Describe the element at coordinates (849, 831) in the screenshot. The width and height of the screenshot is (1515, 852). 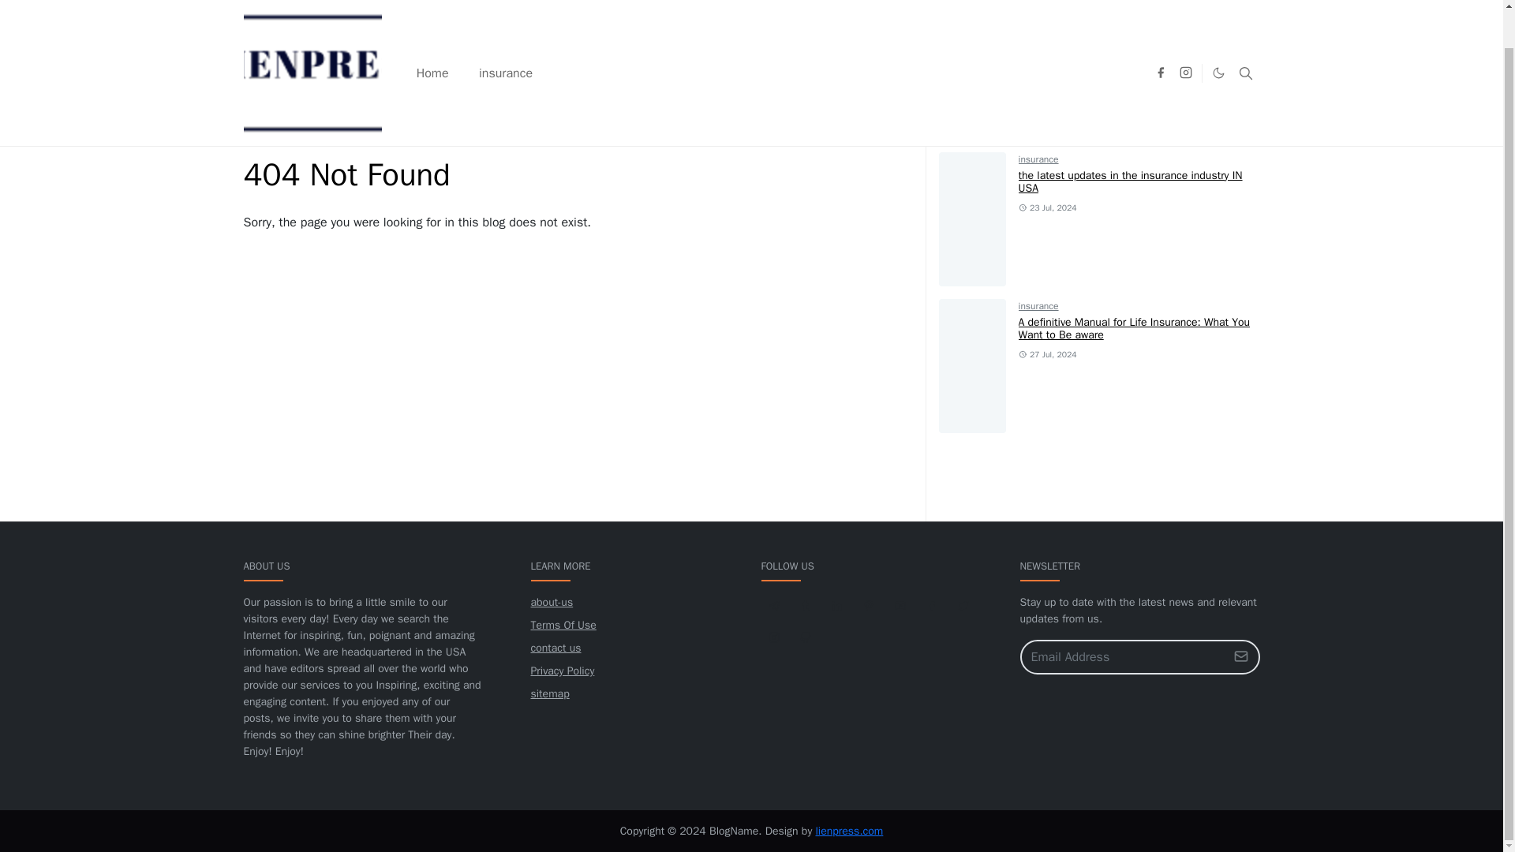
I see `lienpress.com` at that location.